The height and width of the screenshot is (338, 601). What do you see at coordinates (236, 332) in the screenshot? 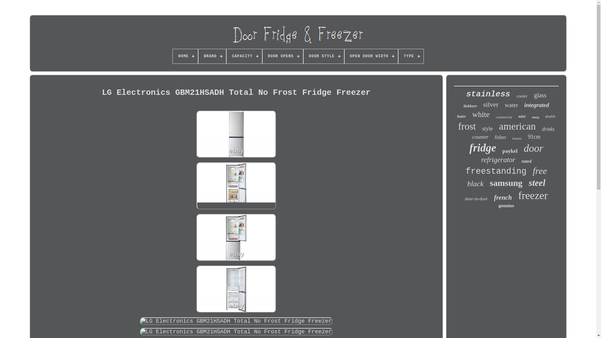
I see `LG Electronics GBM21HSADH Total No Frost Fridge Freezer` at bounding box center [236, 332].